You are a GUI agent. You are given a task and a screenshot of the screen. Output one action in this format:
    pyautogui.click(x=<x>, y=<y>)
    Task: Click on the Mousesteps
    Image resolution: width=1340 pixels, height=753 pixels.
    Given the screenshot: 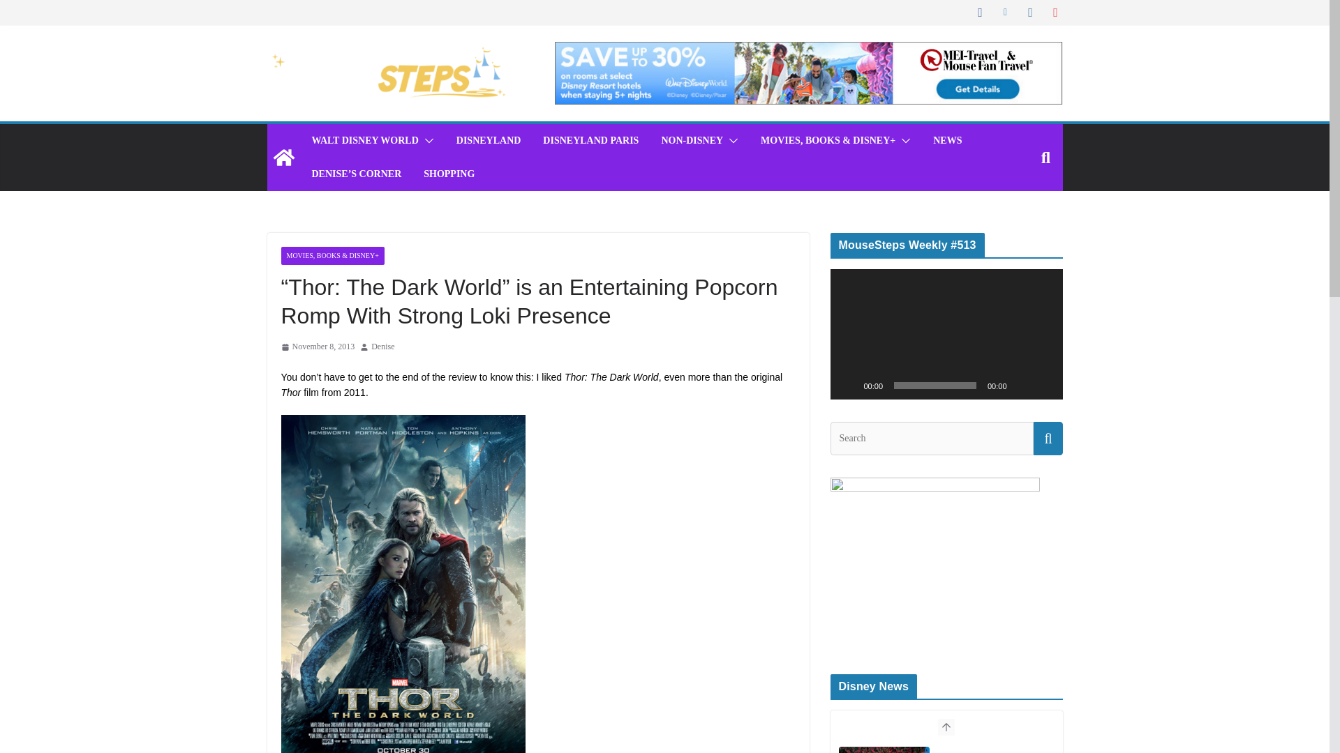 What is the action you would take?
    pyautogui.click(x=283, y=157)
    